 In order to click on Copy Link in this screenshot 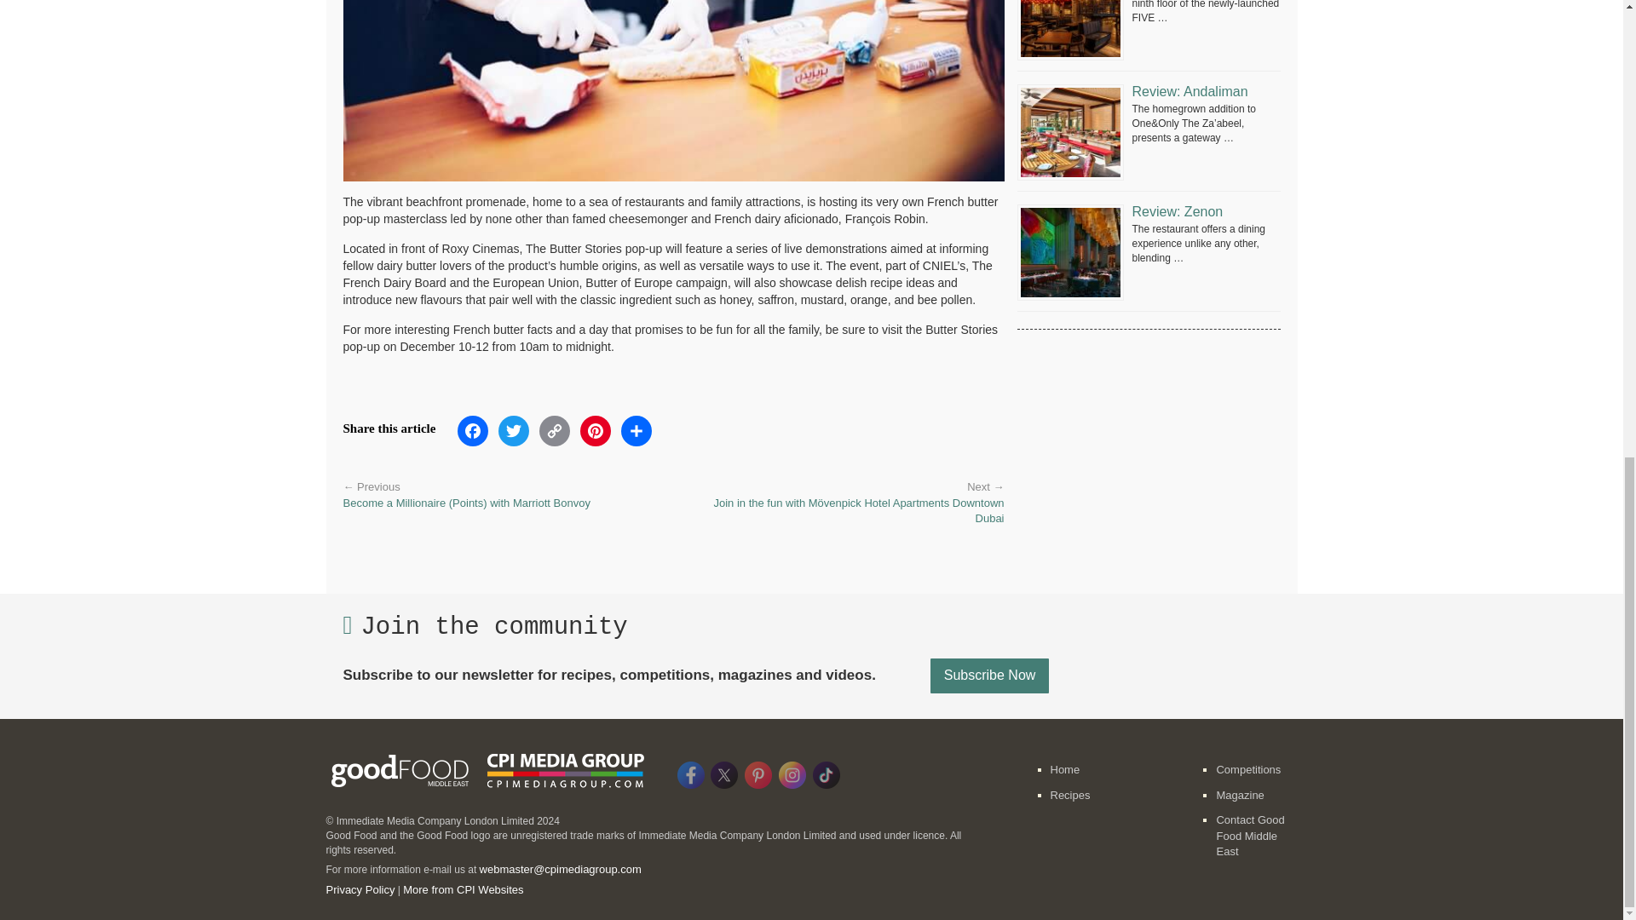, I will do `click(555, 436)`.